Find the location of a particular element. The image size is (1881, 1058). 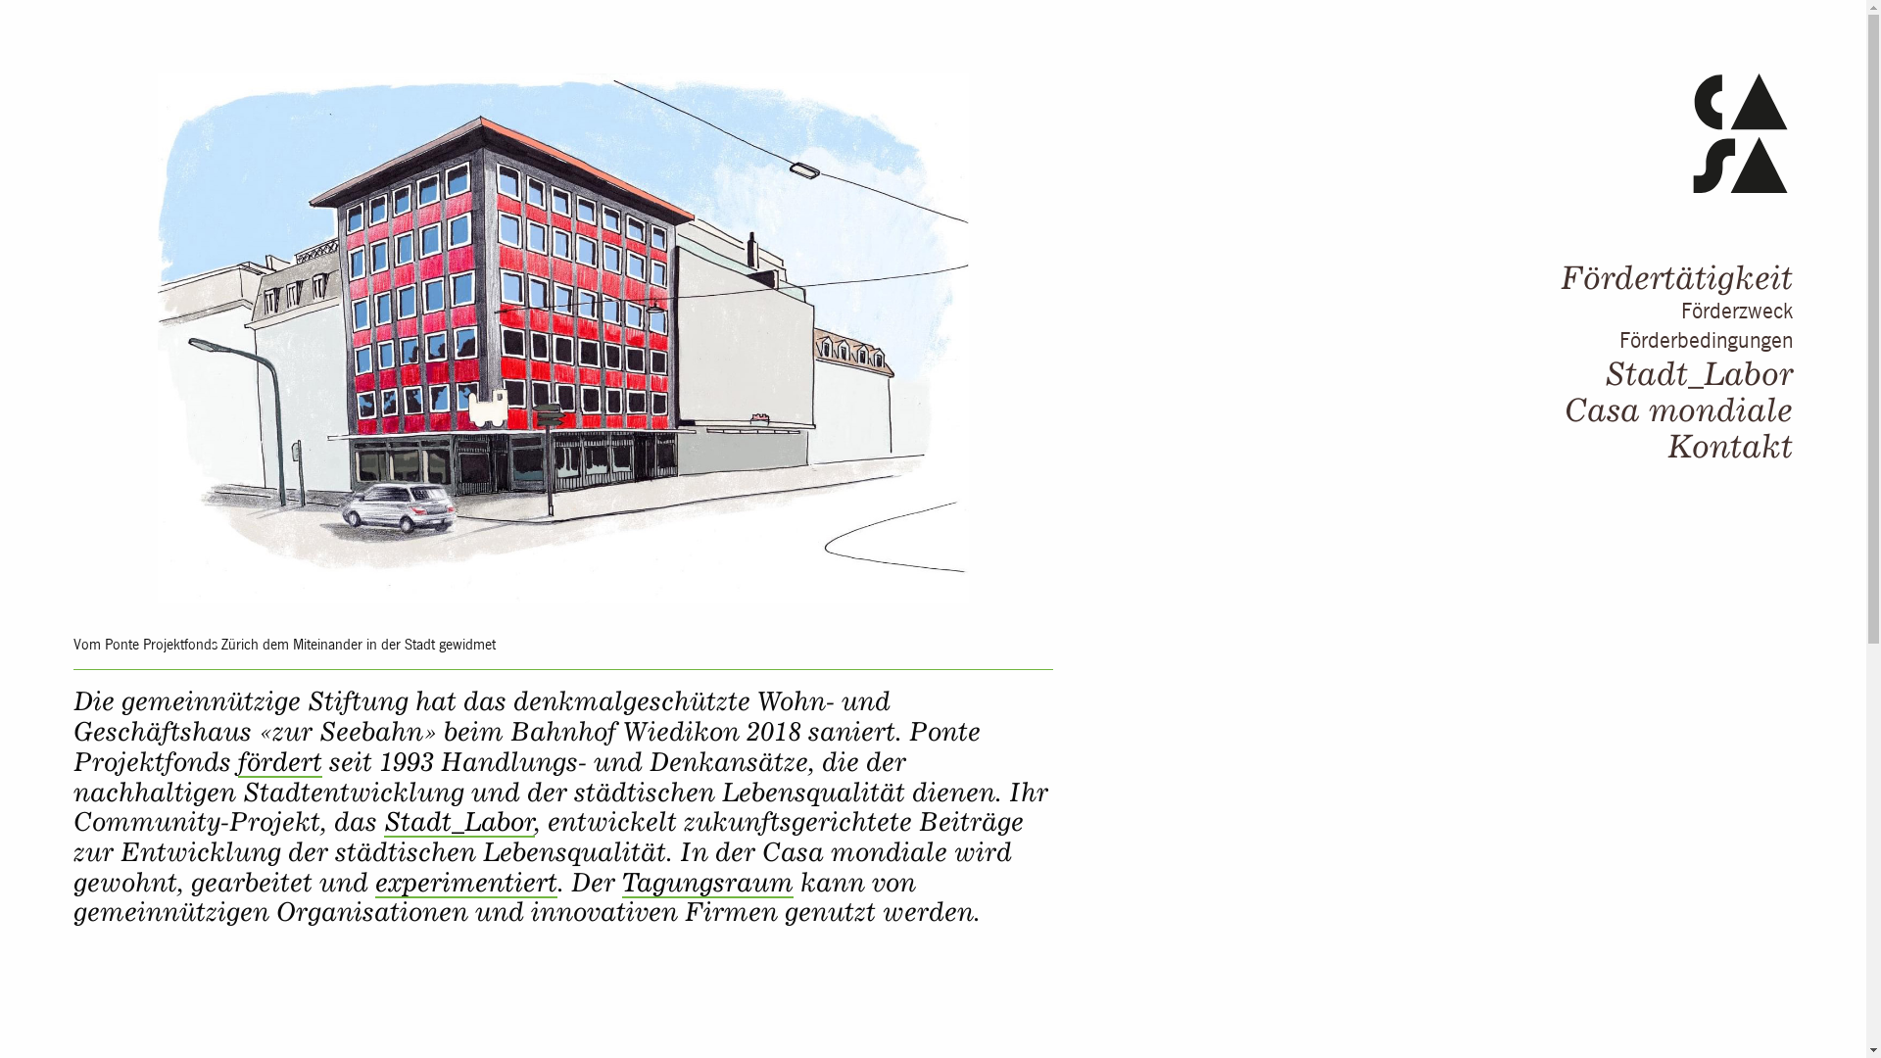

Kontakt is located at coordinates (1730, 446).